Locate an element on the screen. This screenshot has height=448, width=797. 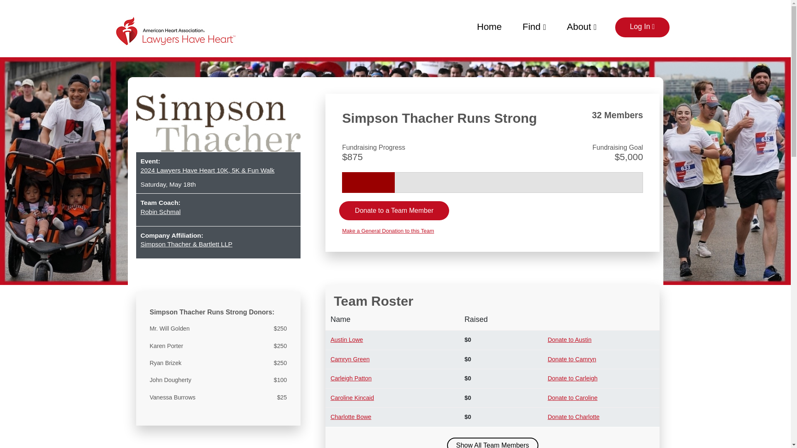
Carleigh Patton is located at coordinates (351, 378).